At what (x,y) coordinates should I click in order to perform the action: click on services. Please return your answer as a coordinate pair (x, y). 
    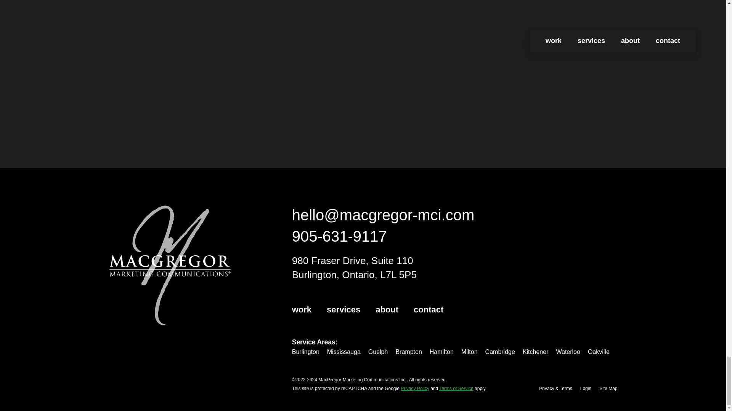
    Looking at the image, I should click on (343, 310).